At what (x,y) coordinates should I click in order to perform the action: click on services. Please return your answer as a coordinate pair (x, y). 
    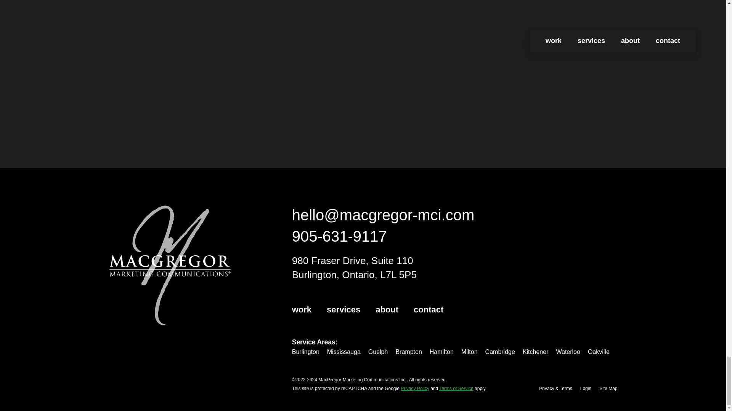
    Looking at the image, I should click on (343, 310).